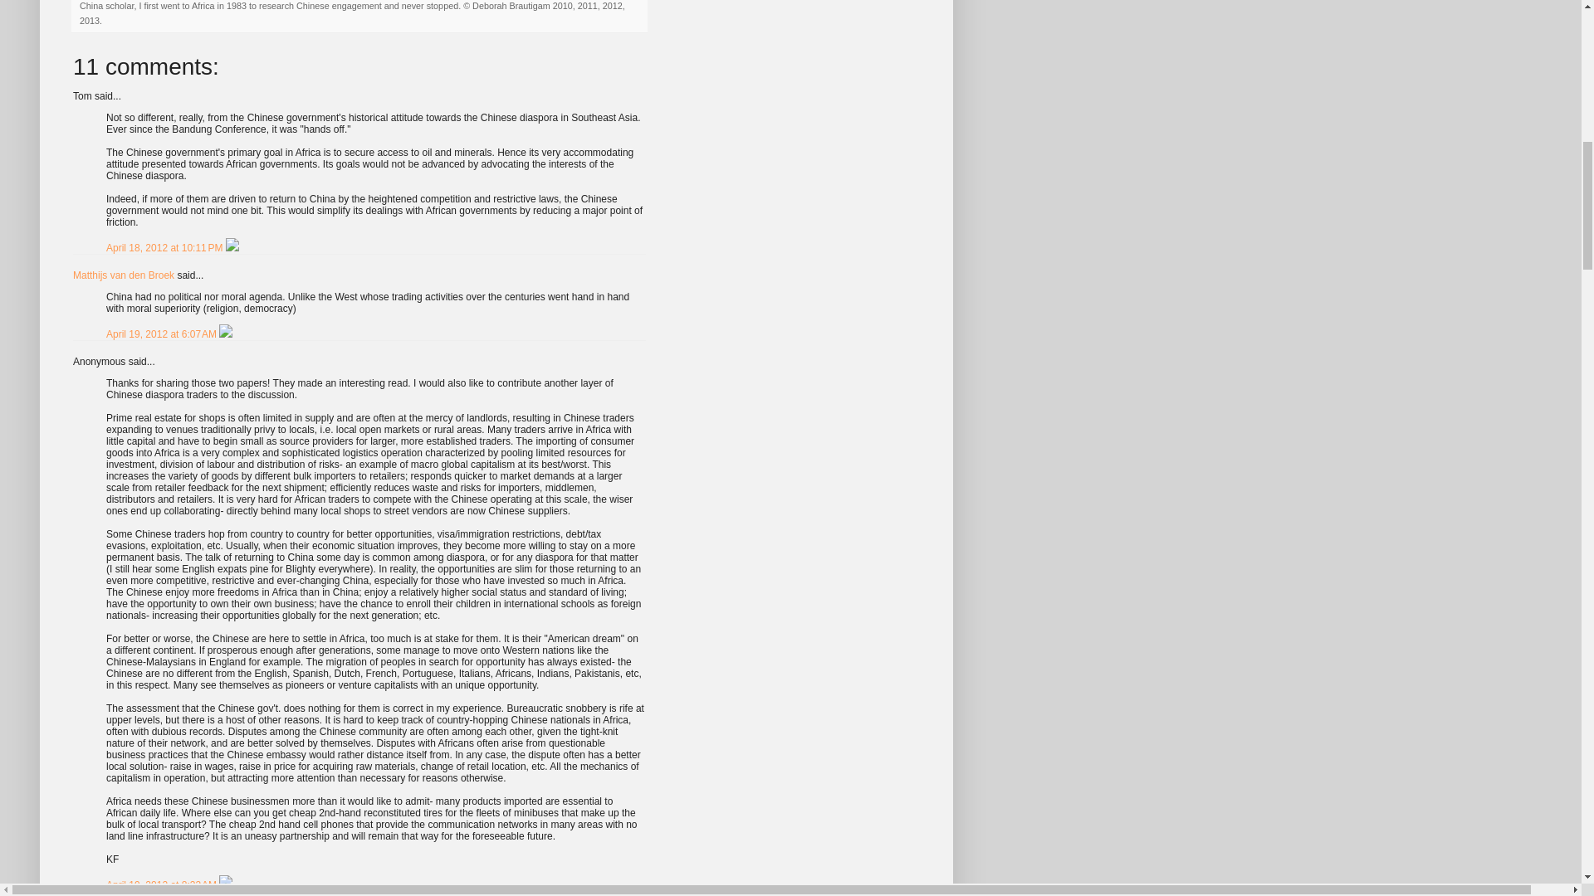 This screenshot has height=896, width=1594. I want to click on Delete Comment, so click(232, 247).